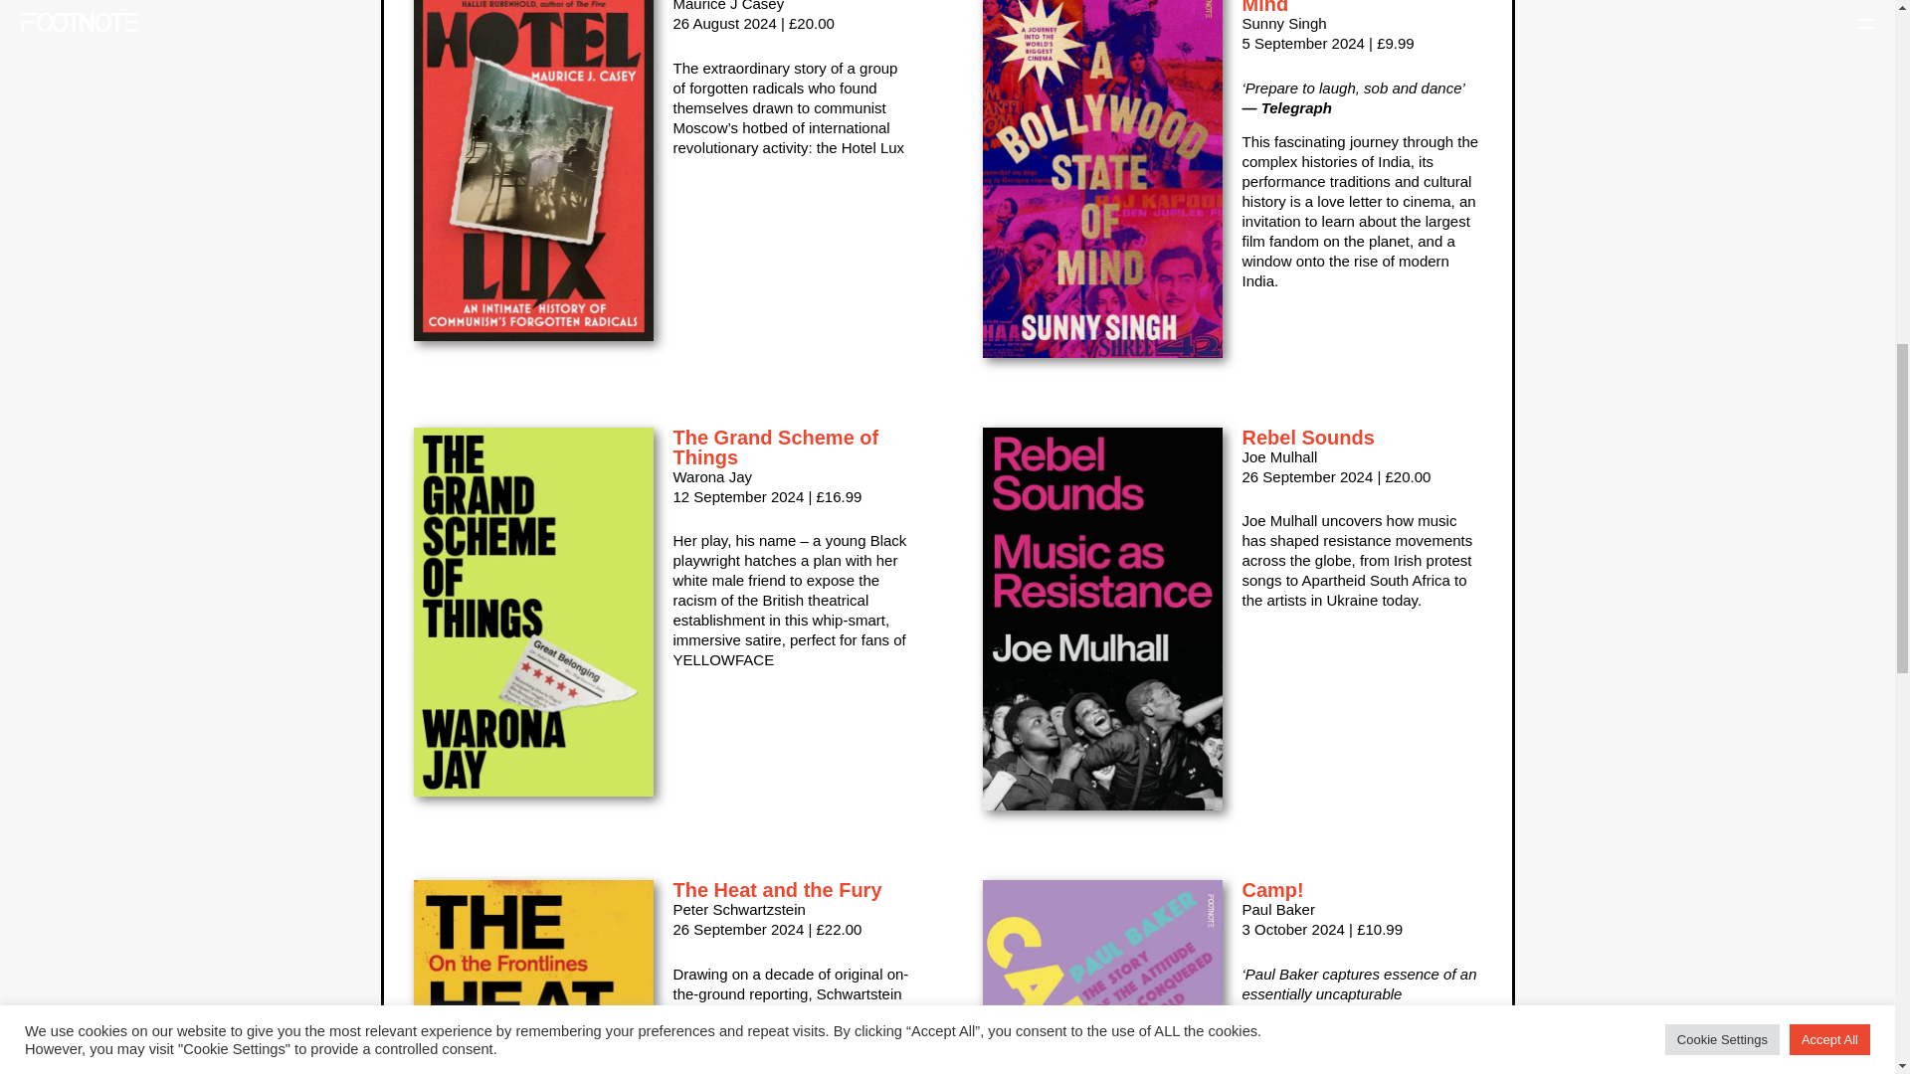 The width and height of the screenshot is (1910, 1074). What do you see at coordinates (1307, 438) in the screenshot?
I see `Rebel Sounds` at bounding box center [1307, 438].